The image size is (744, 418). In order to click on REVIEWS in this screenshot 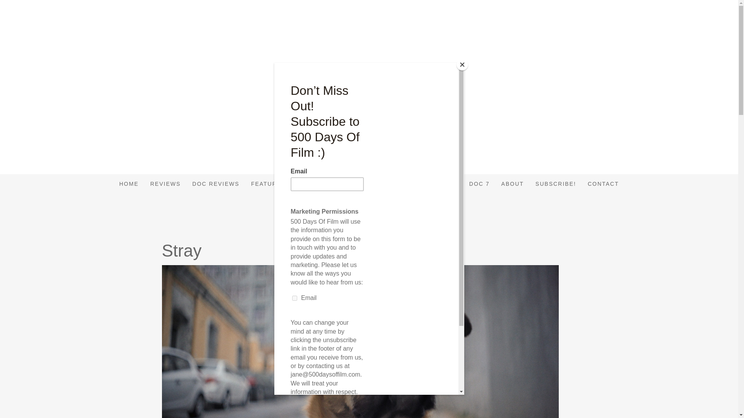, I will do `click(165, 184)`.